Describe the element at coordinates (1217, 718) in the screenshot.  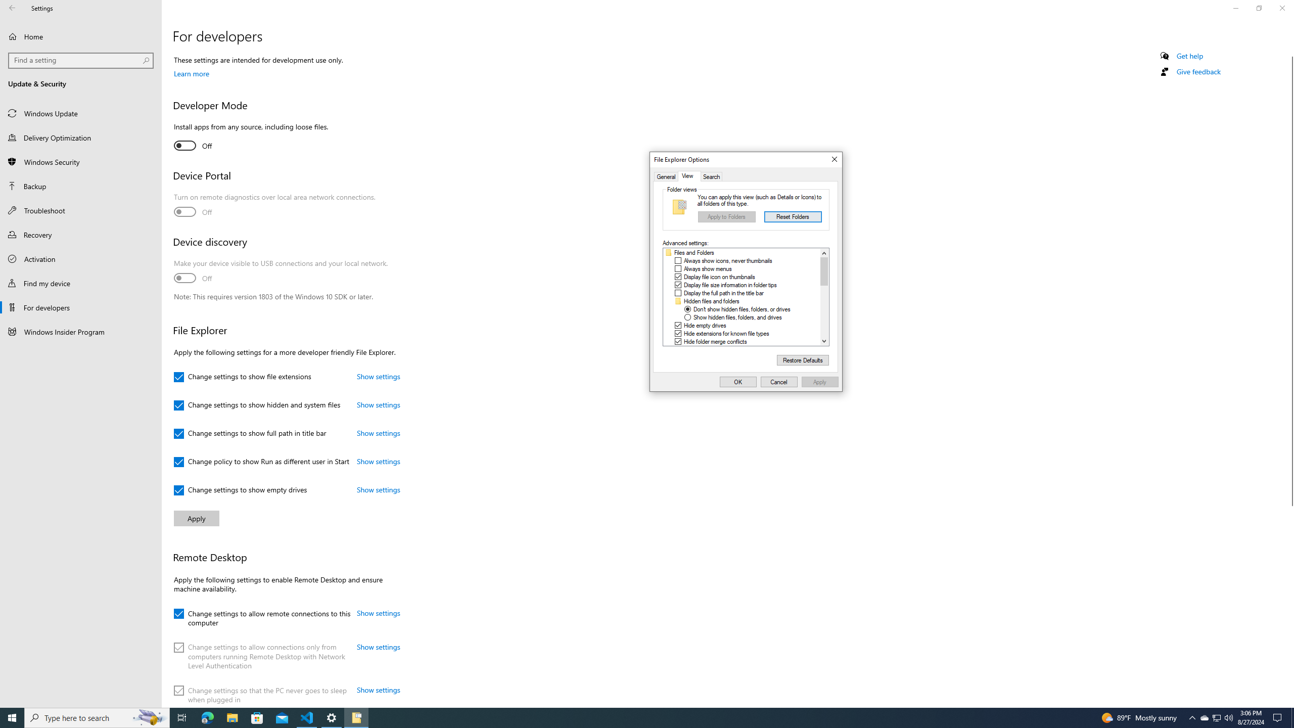
I see `Don't show hidden files, folders, or drives` at that location.